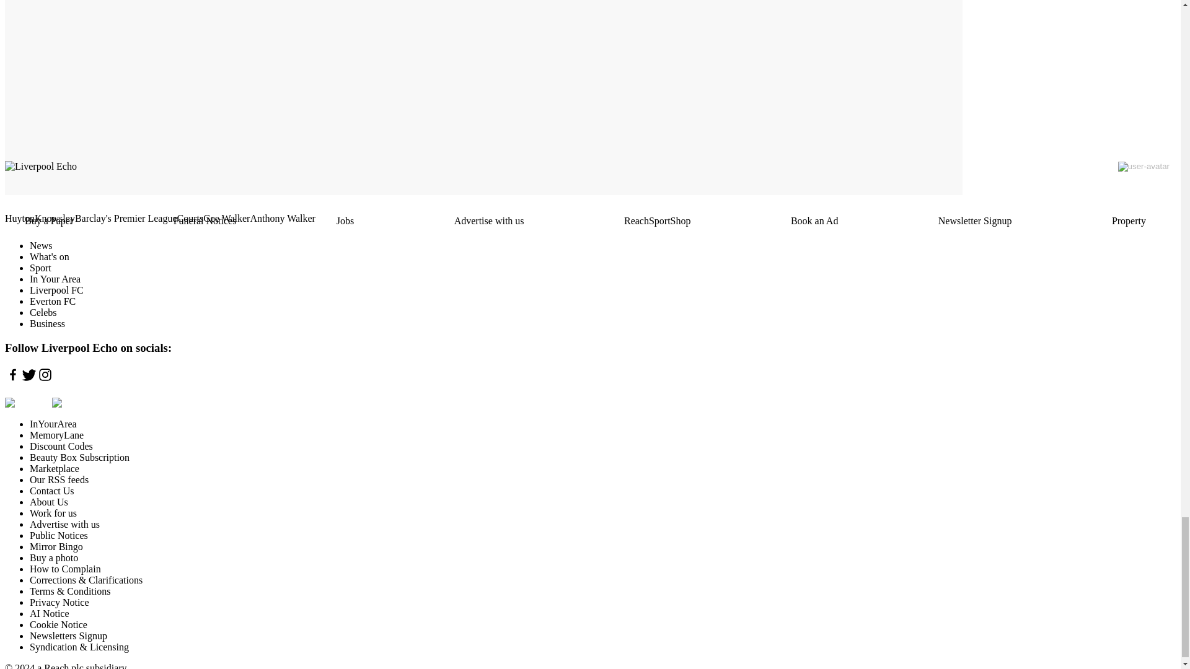 The image size is (1190, 669). I want to click on Courts, so click(190, 218).